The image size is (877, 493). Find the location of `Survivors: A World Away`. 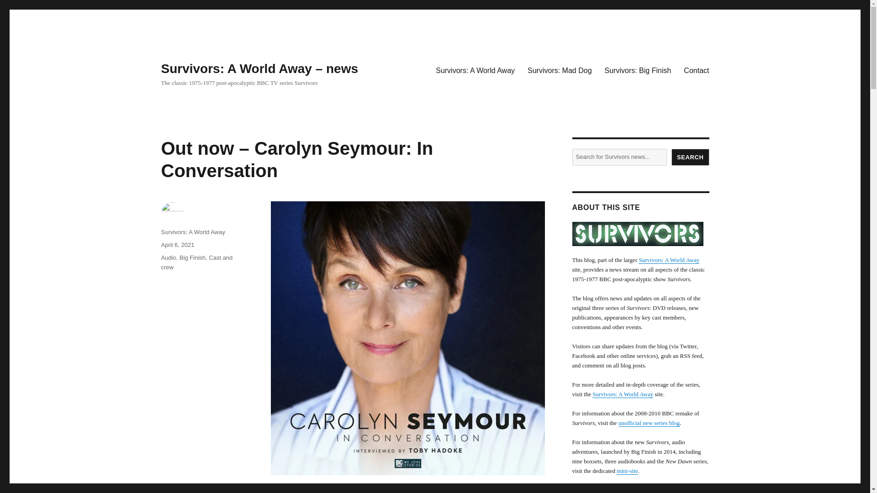

Survivors: A World Away is located at coordinates (475, 70).